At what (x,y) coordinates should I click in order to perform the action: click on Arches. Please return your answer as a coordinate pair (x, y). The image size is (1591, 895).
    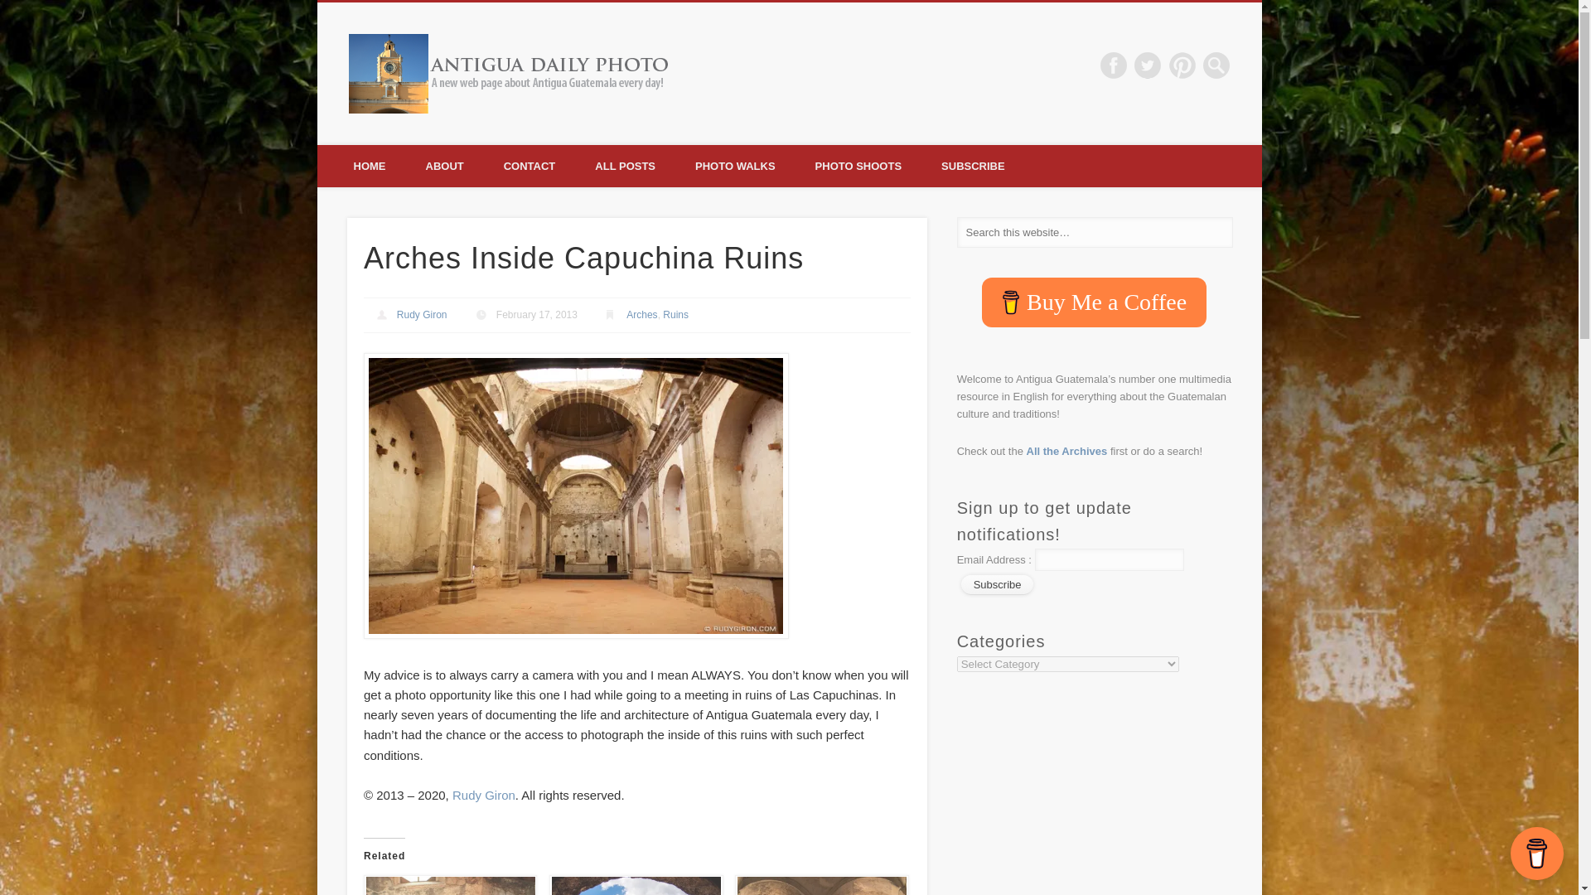
    Looking at the image, I should click on (641, 314).